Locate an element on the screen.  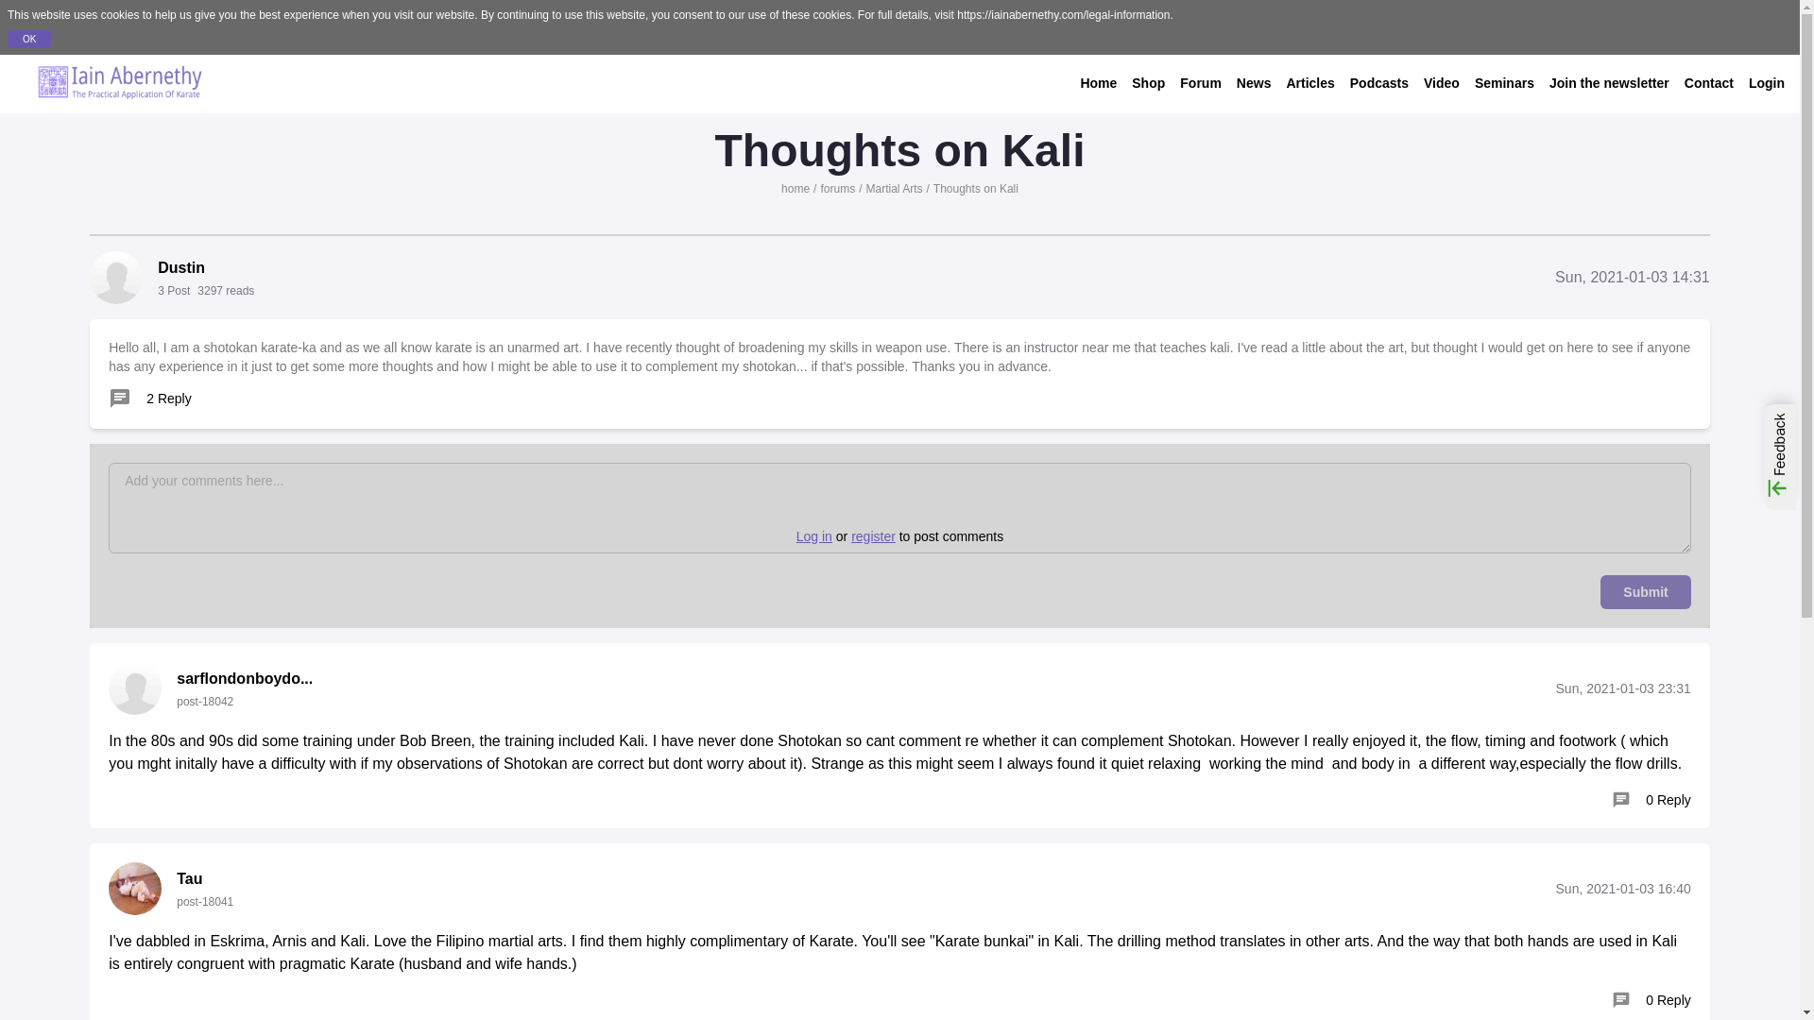
Thoughts on Kali is located at coordinates (975, 189).